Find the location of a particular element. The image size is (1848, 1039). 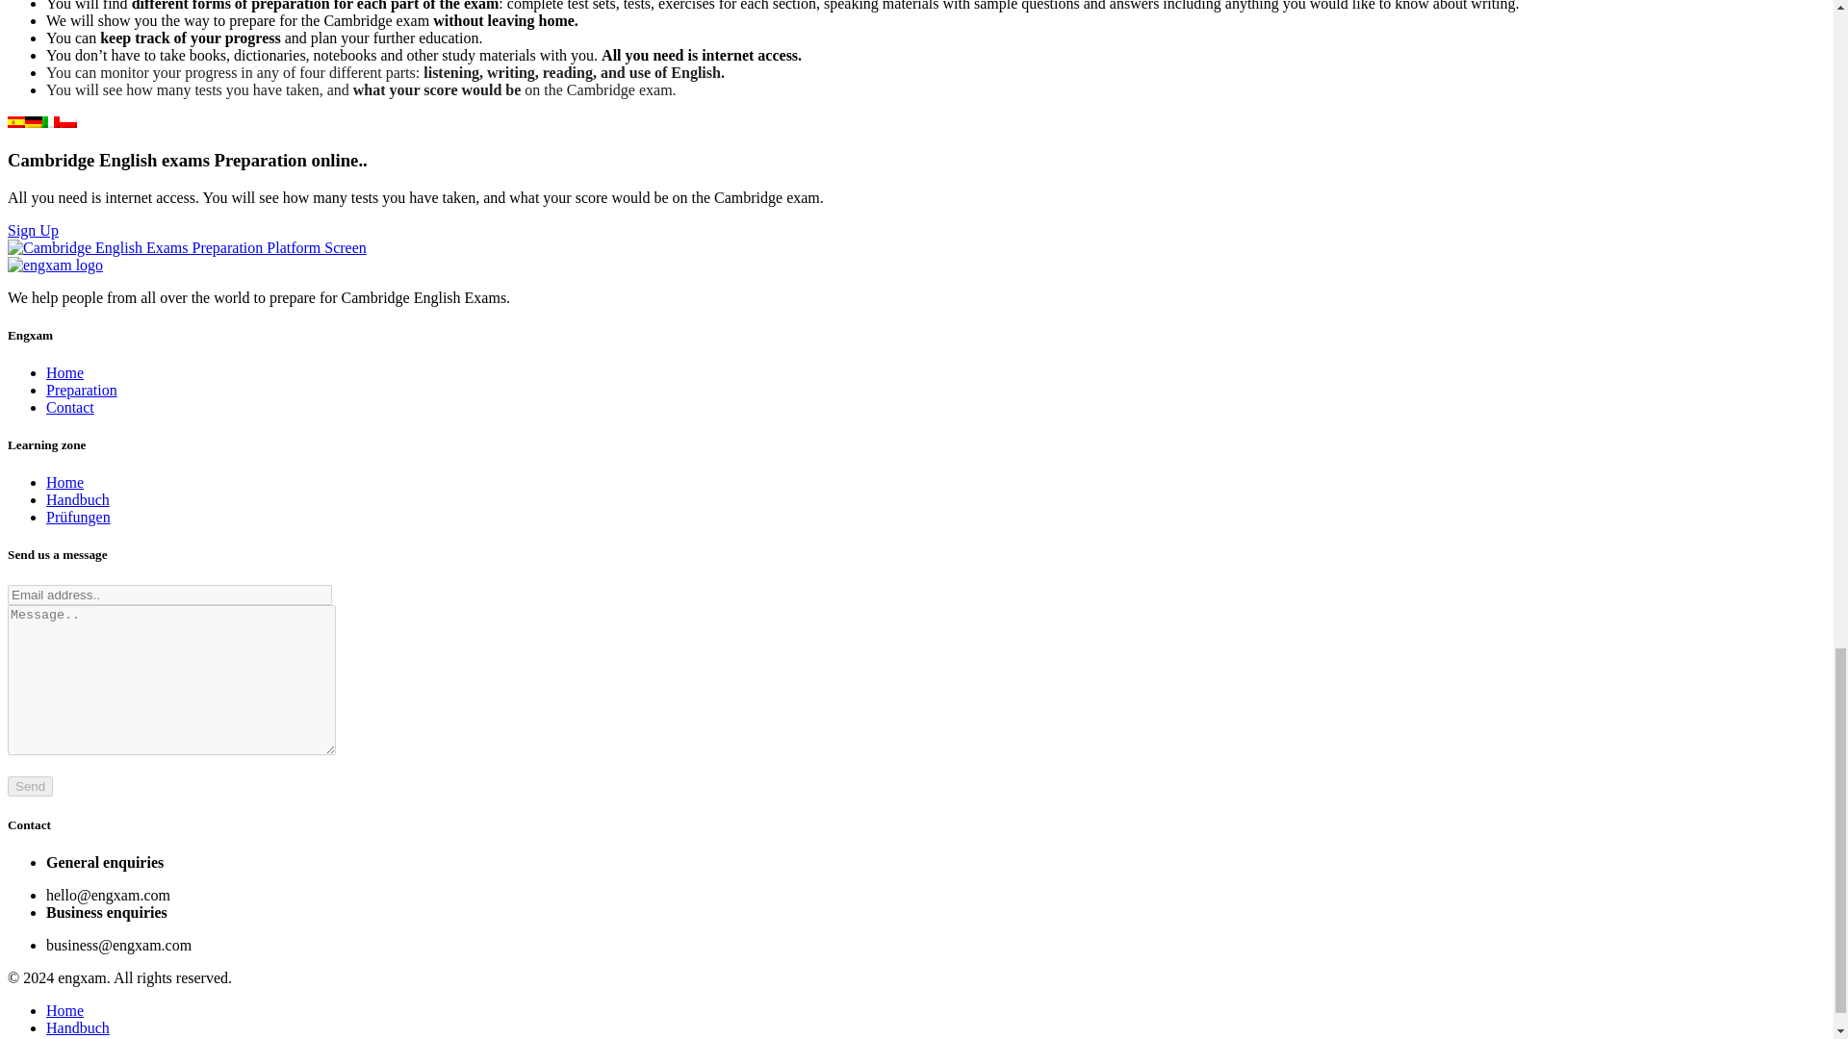

Italiano is located at coordinates (50, 121).